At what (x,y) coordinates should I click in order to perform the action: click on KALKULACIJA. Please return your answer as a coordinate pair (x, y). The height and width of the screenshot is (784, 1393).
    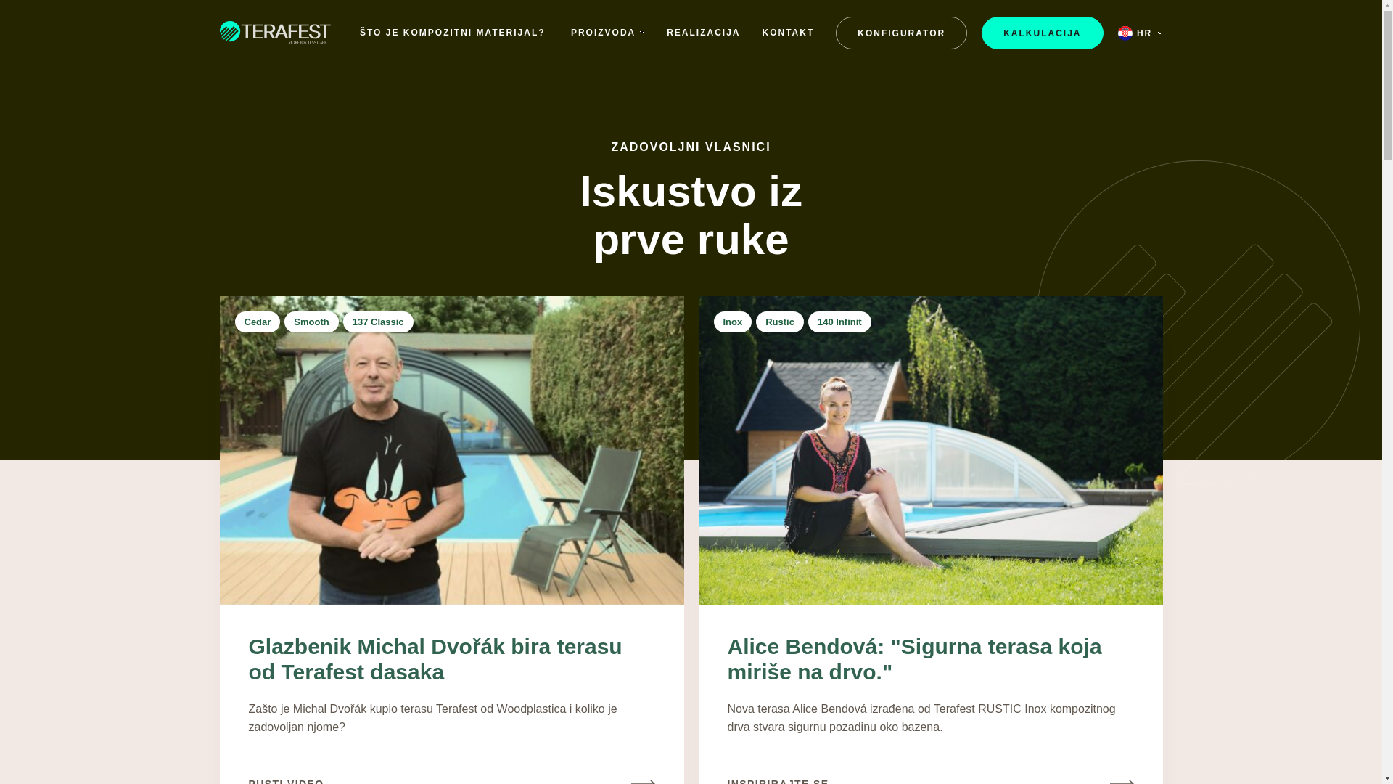
    Looking at the image, I should click on (1042, 33).